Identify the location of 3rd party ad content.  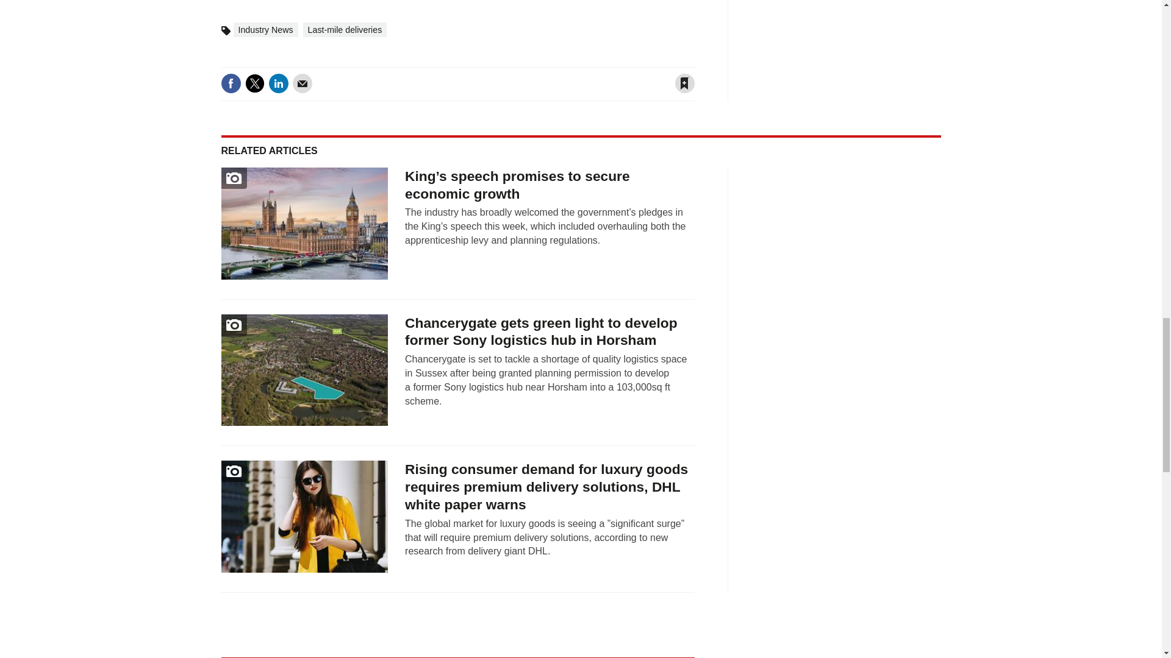
(850, 43).